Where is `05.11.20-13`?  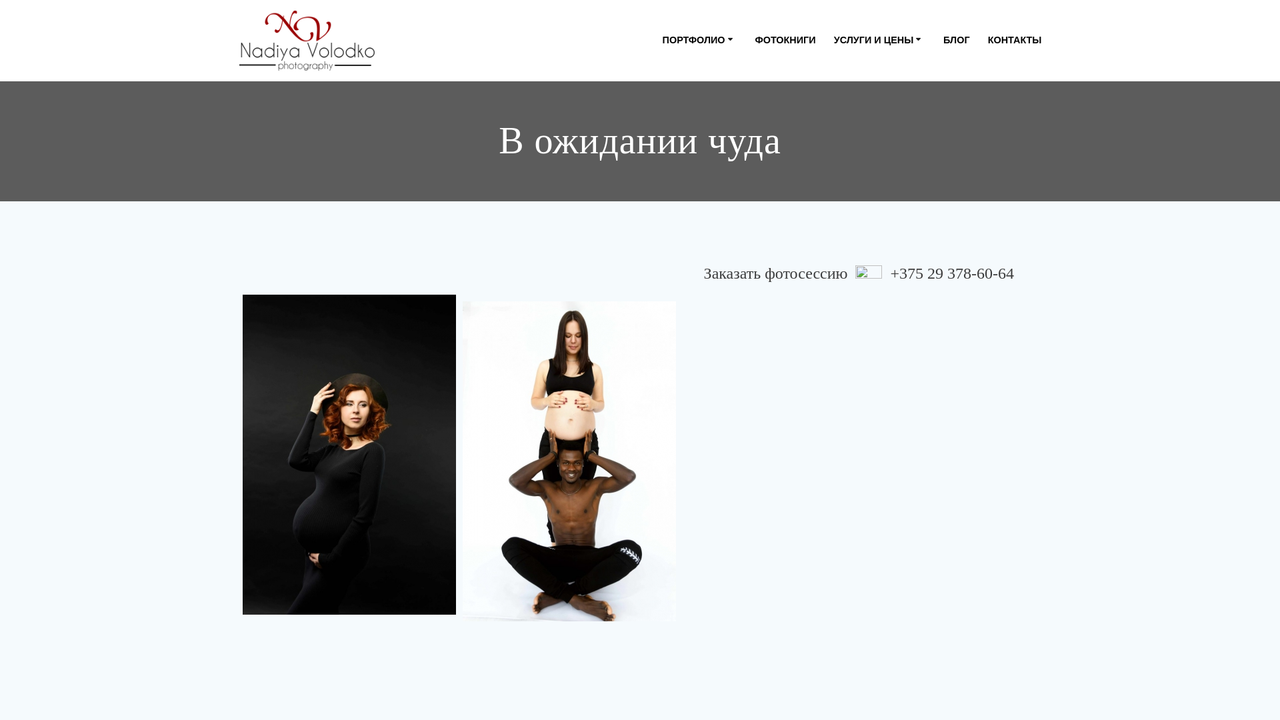 05.11.20-13 is located at coordinates (463, 324).